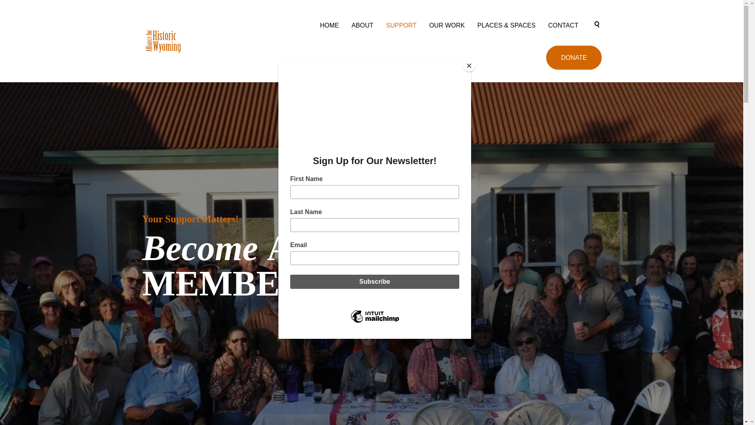 This screenshot has height=425, width=755. Describe the element at coordinates (447, 26) in the screenshot. I see `OUR WORK` at that location.